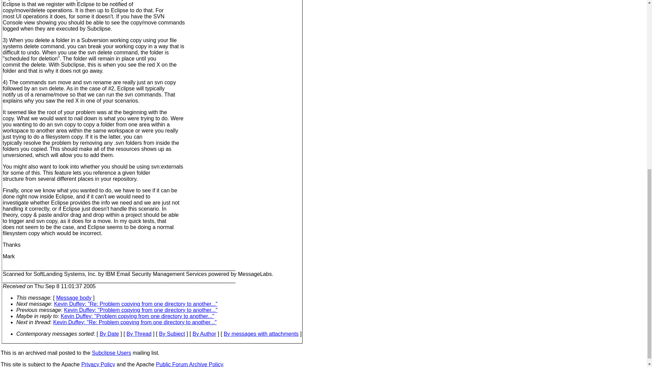 The height and width of the screenshot is (367, 652). Describe the element at coordinates (204, 334) in the screenshot. I see `By Author` at that location.